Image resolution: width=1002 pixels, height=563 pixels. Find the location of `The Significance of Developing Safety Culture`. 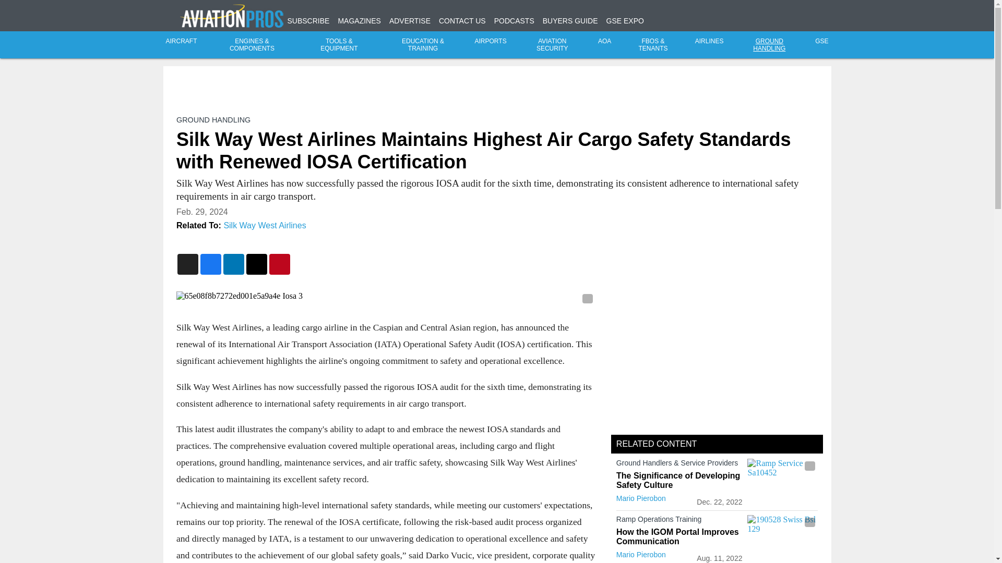

The Significance of Developing Safety Culture is located at coordinates (679, 480).